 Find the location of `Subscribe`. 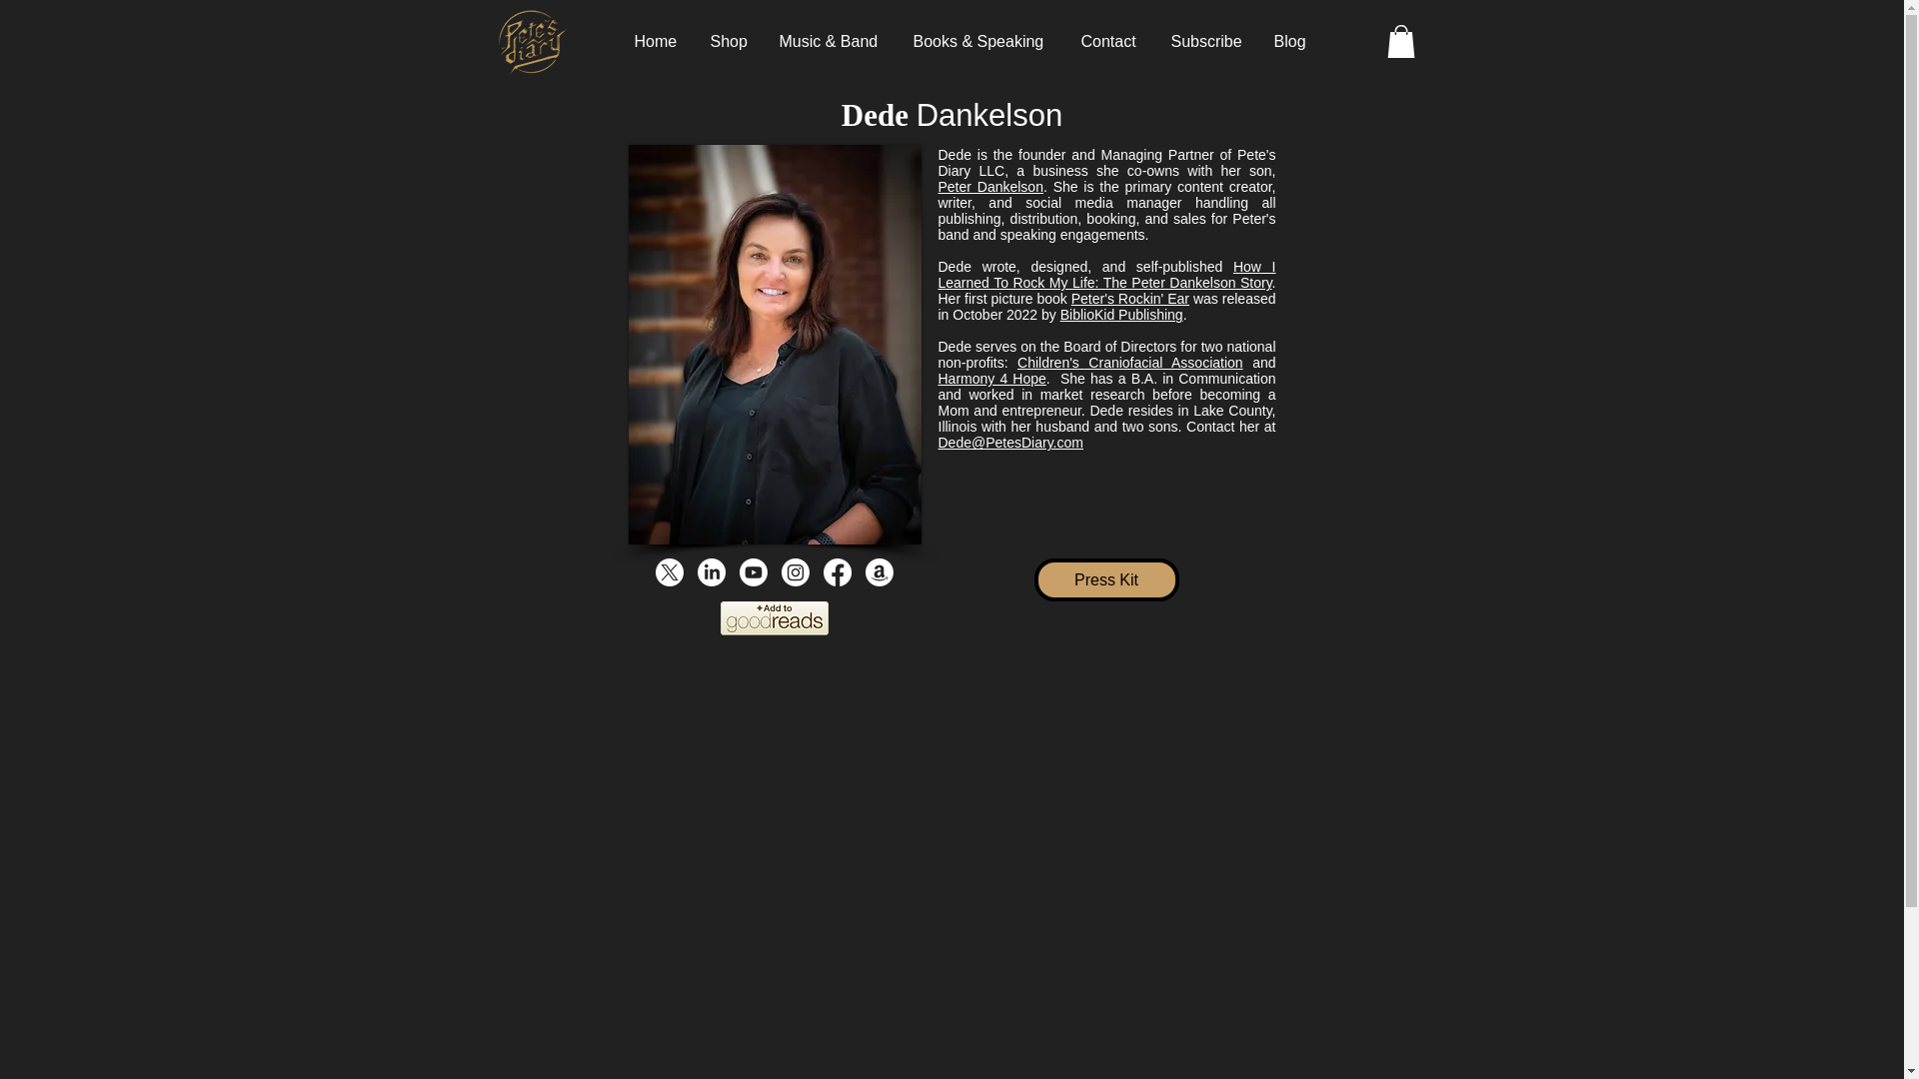

Subscribe is located at coordinates (1205, 41).